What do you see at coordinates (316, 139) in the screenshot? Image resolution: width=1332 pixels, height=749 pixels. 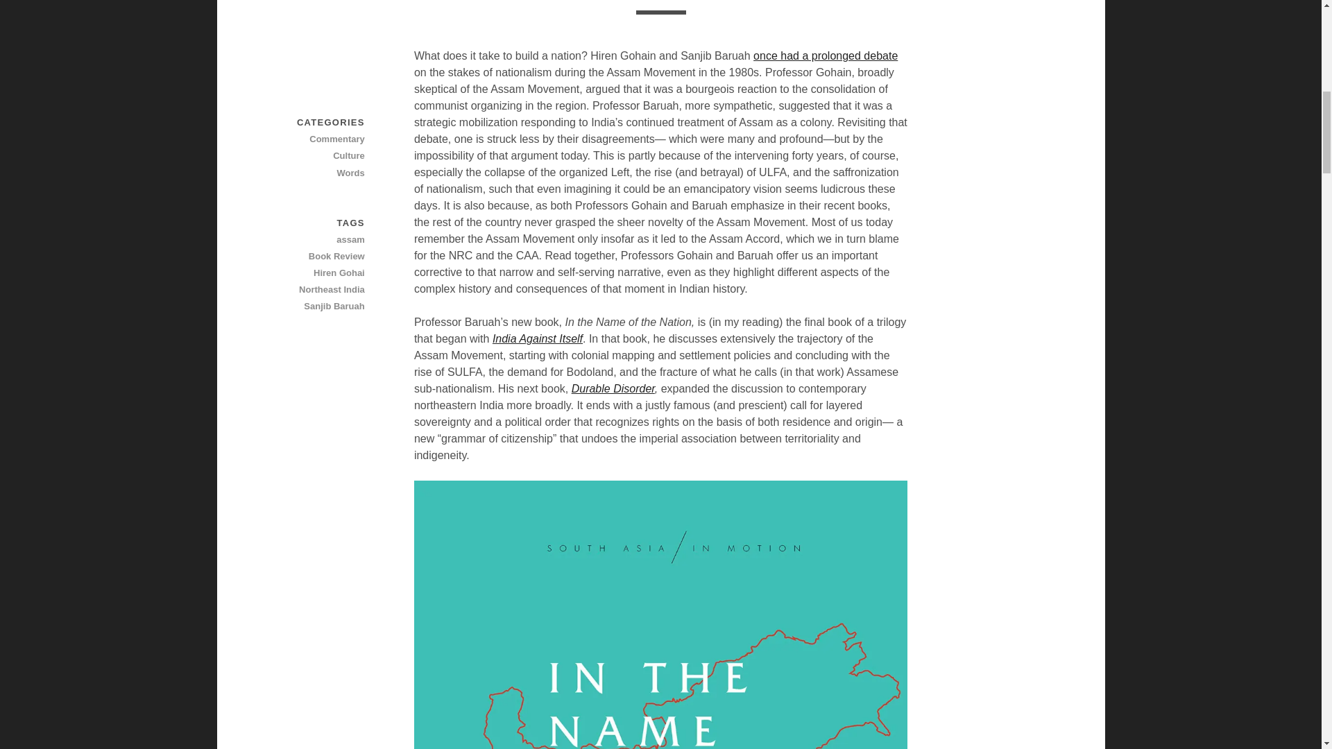 I see `View all posts in Commentary` at bounding box center [316, 139].